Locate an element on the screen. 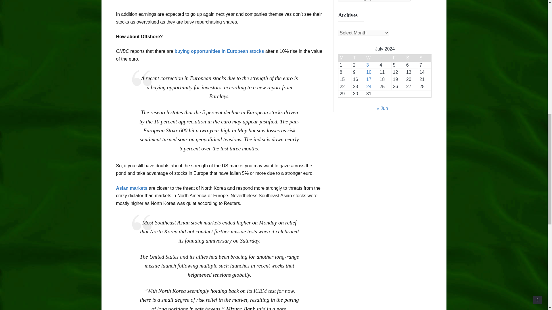 This screenshot has height=310, width=552. 3 is located at coordinates (367, 65).